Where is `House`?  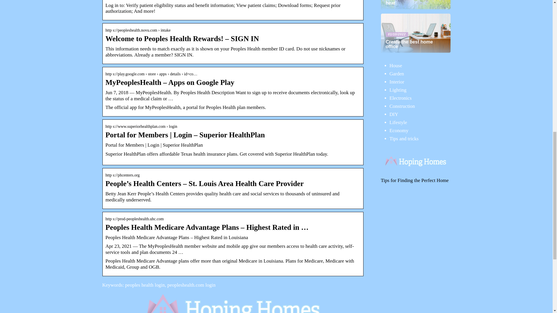 House is located at coordinates (395, 65).